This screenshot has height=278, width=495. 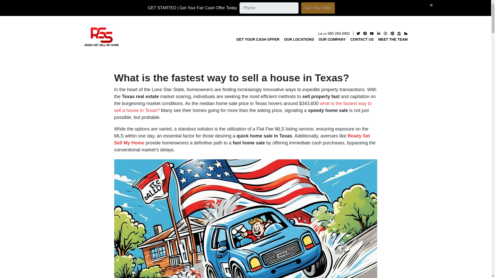 What do you see at coordinates (362, 39) in the screenshot?
I see `CONTACT US` at bounding box center [362, 39].